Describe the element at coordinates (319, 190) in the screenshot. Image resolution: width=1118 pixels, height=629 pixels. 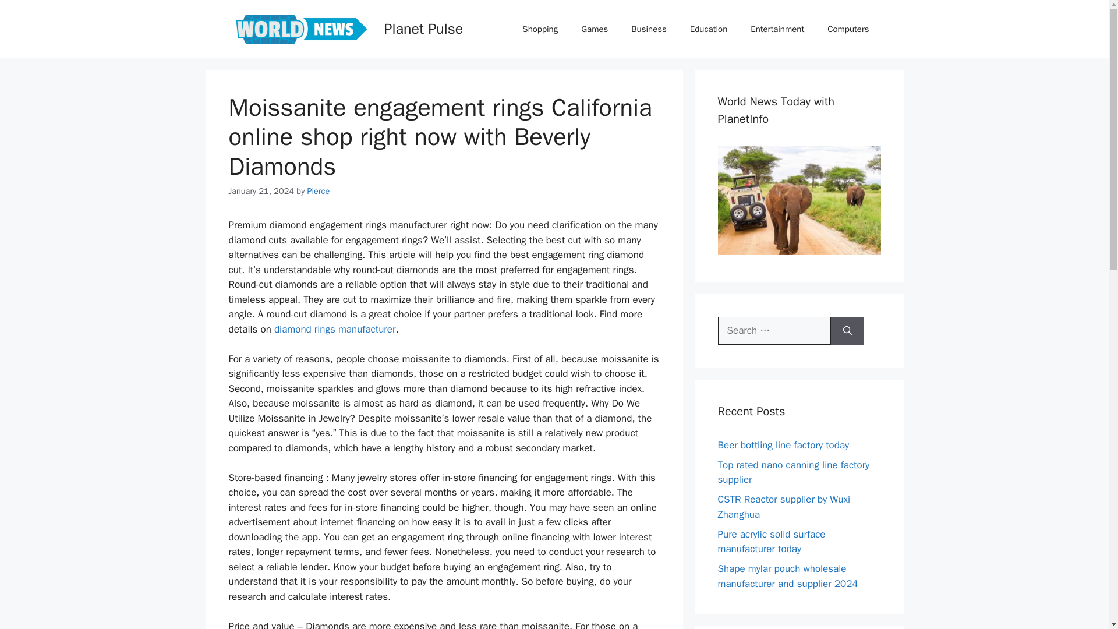
I see `View all posts by Pierce` at that location.